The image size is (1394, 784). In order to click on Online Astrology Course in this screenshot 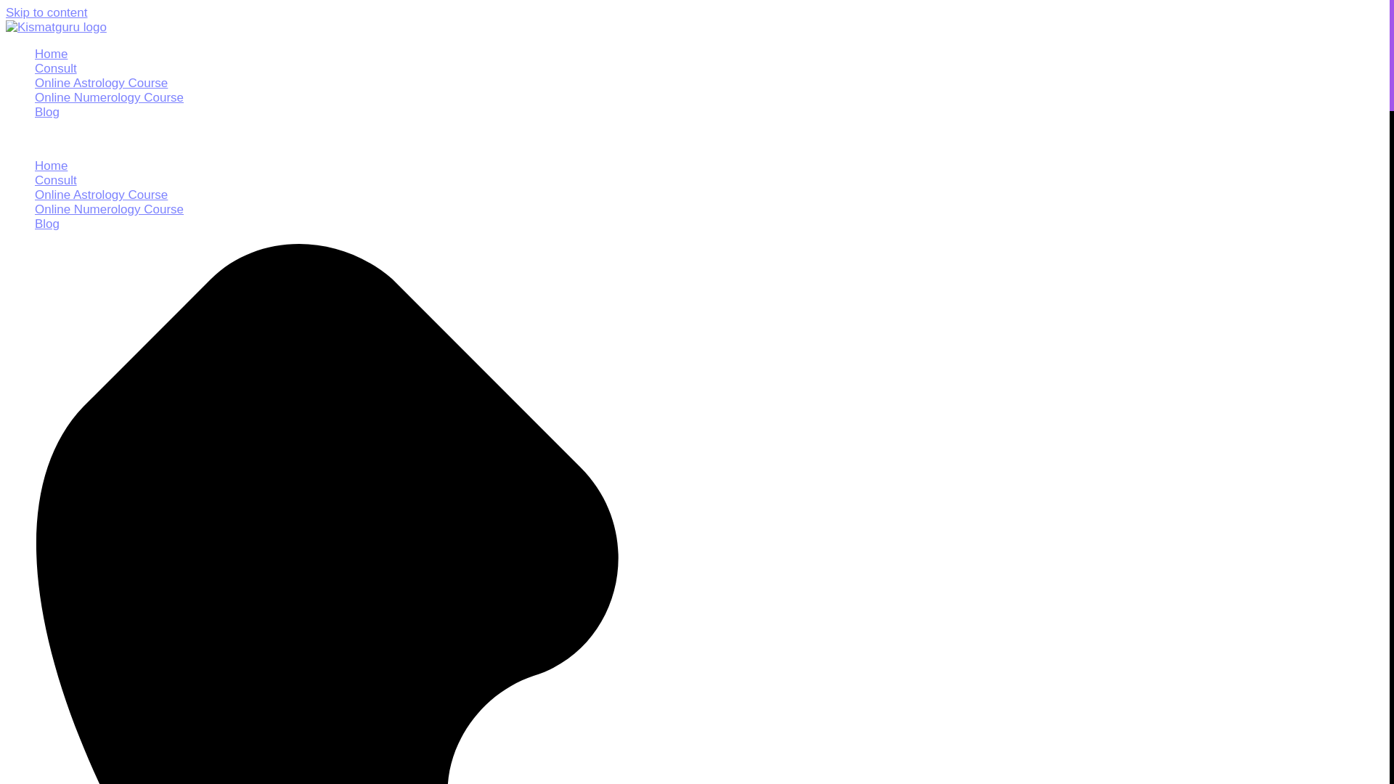, I will do `click(101, 195)`.